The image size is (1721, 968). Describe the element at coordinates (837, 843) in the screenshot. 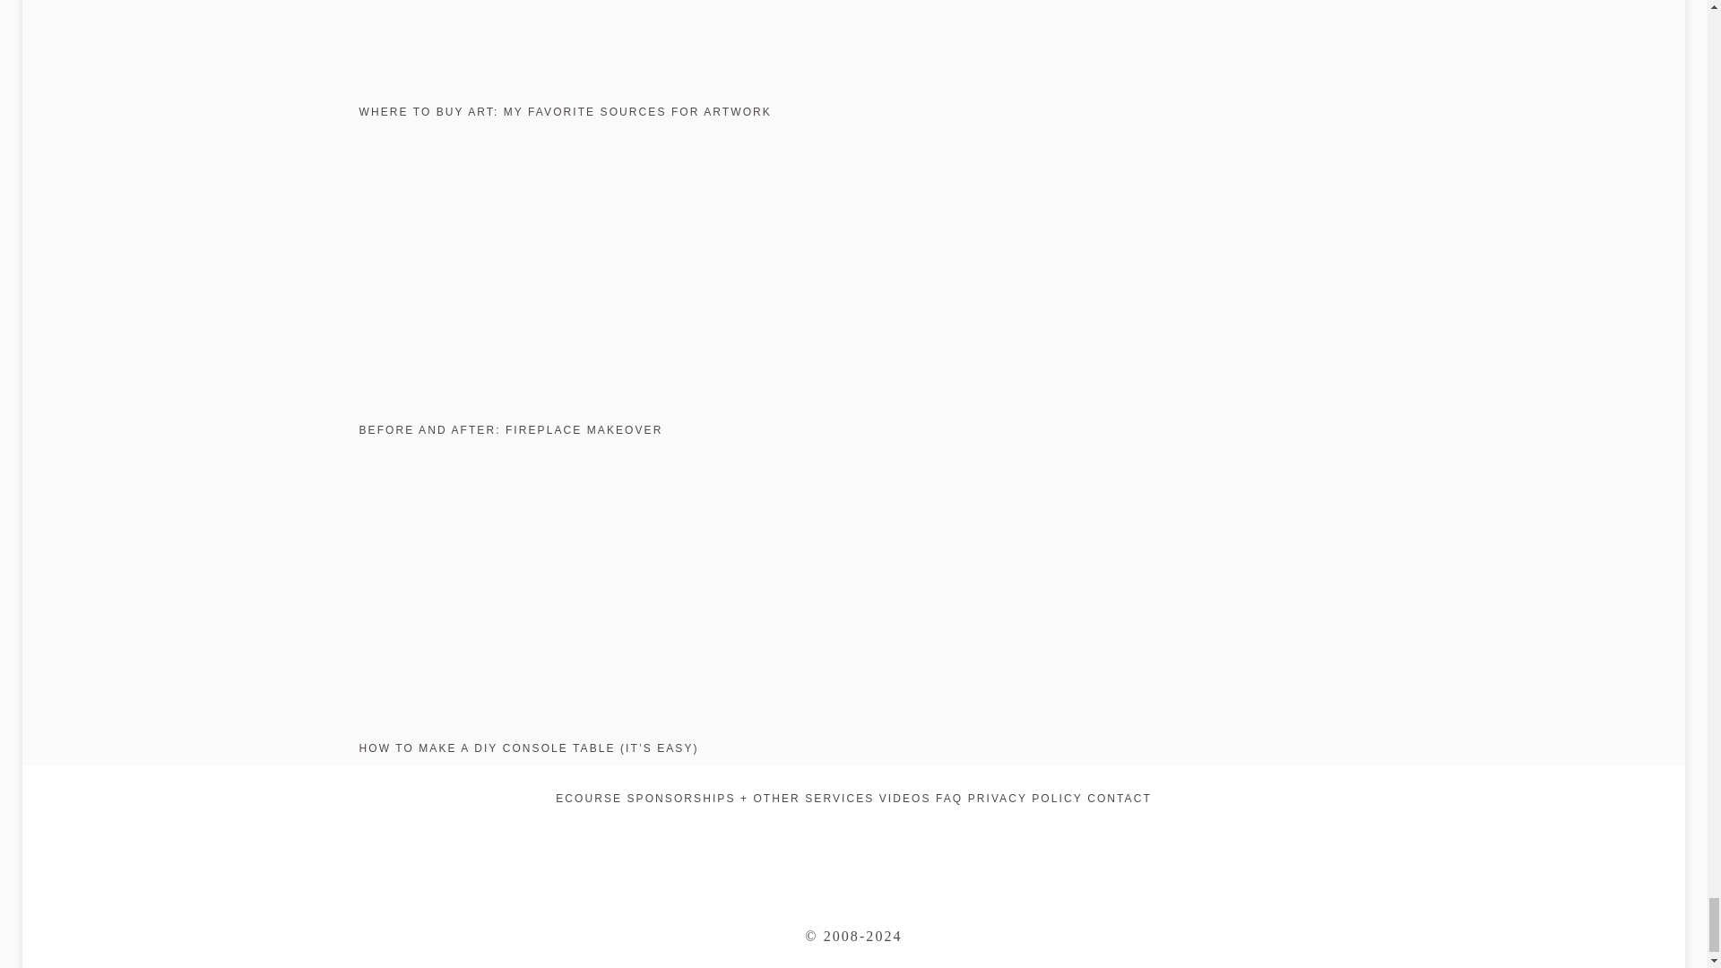

I see `Facebook` at that location.